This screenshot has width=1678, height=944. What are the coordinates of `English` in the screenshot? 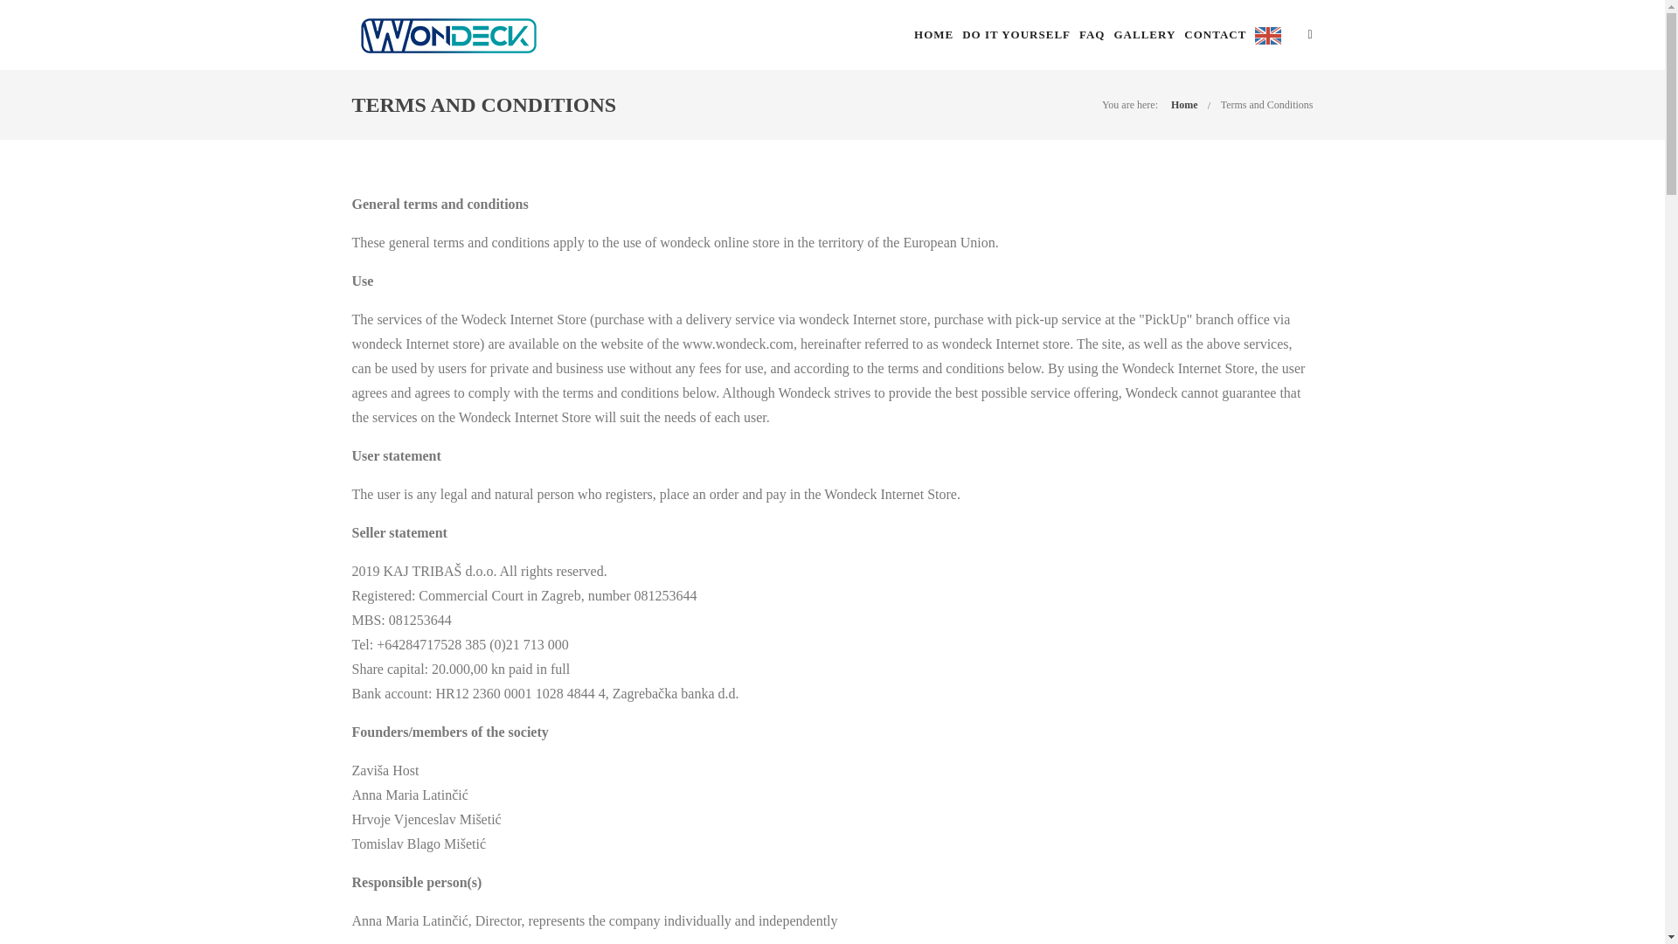 It's located at (1272, 35).